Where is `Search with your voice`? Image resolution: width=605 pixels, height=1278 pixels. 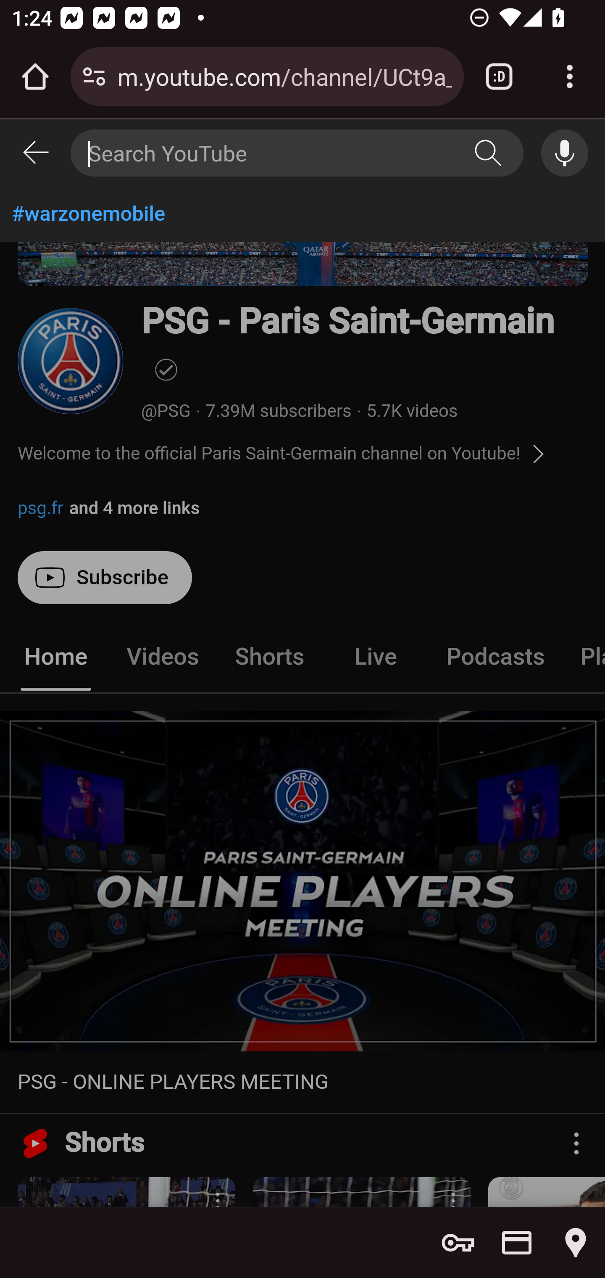
Search with your voice is located at coordinates (565, 154).